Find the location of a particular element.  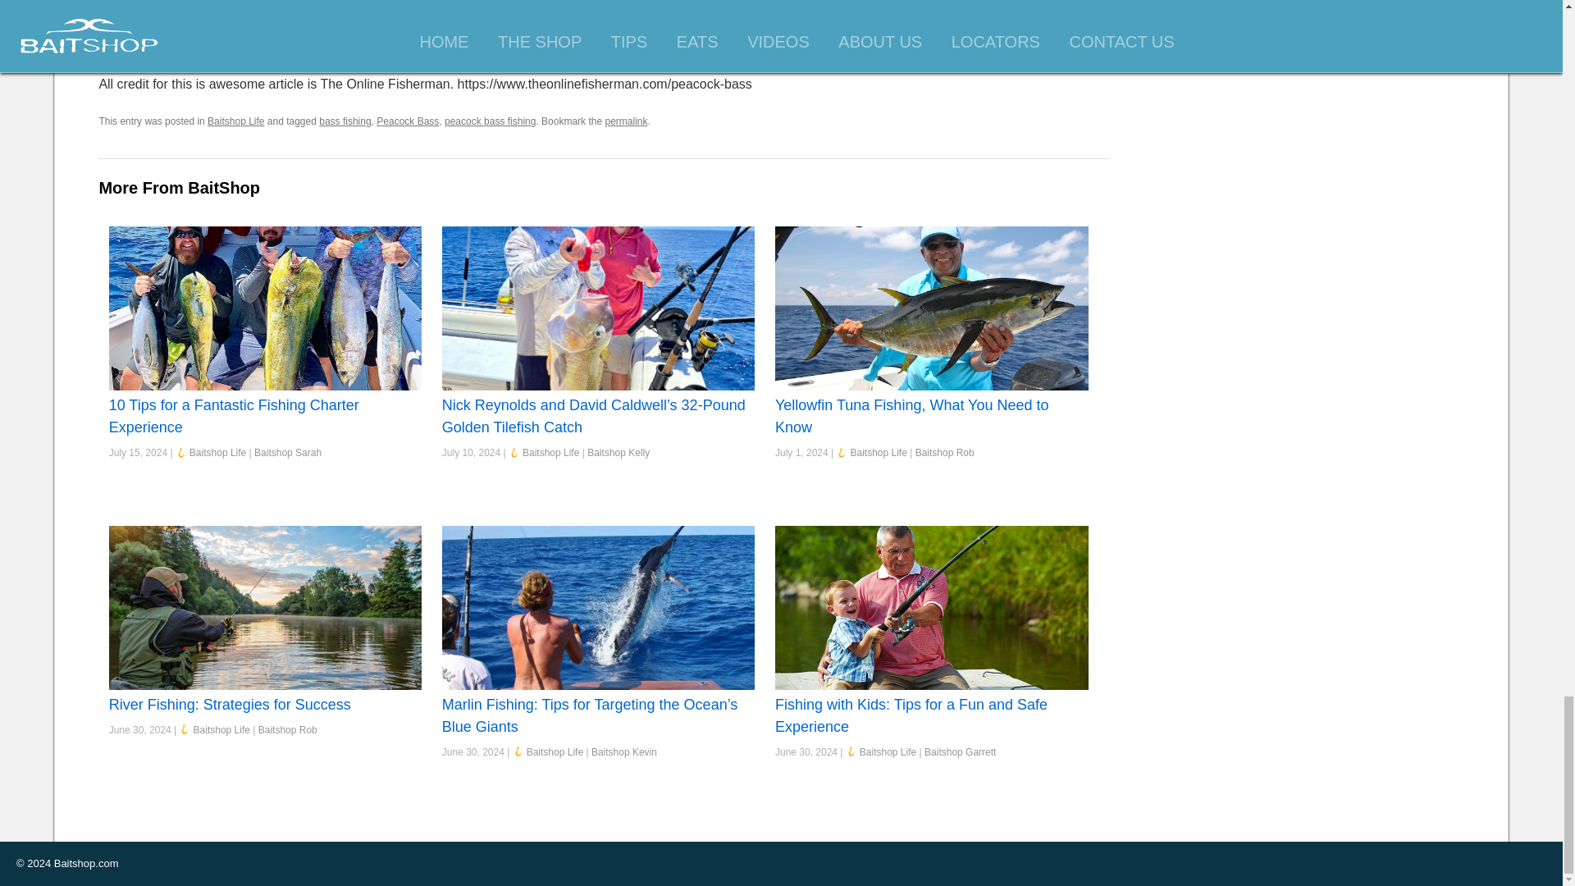

Baitshop Sarah is located at coordinates (287, 453).